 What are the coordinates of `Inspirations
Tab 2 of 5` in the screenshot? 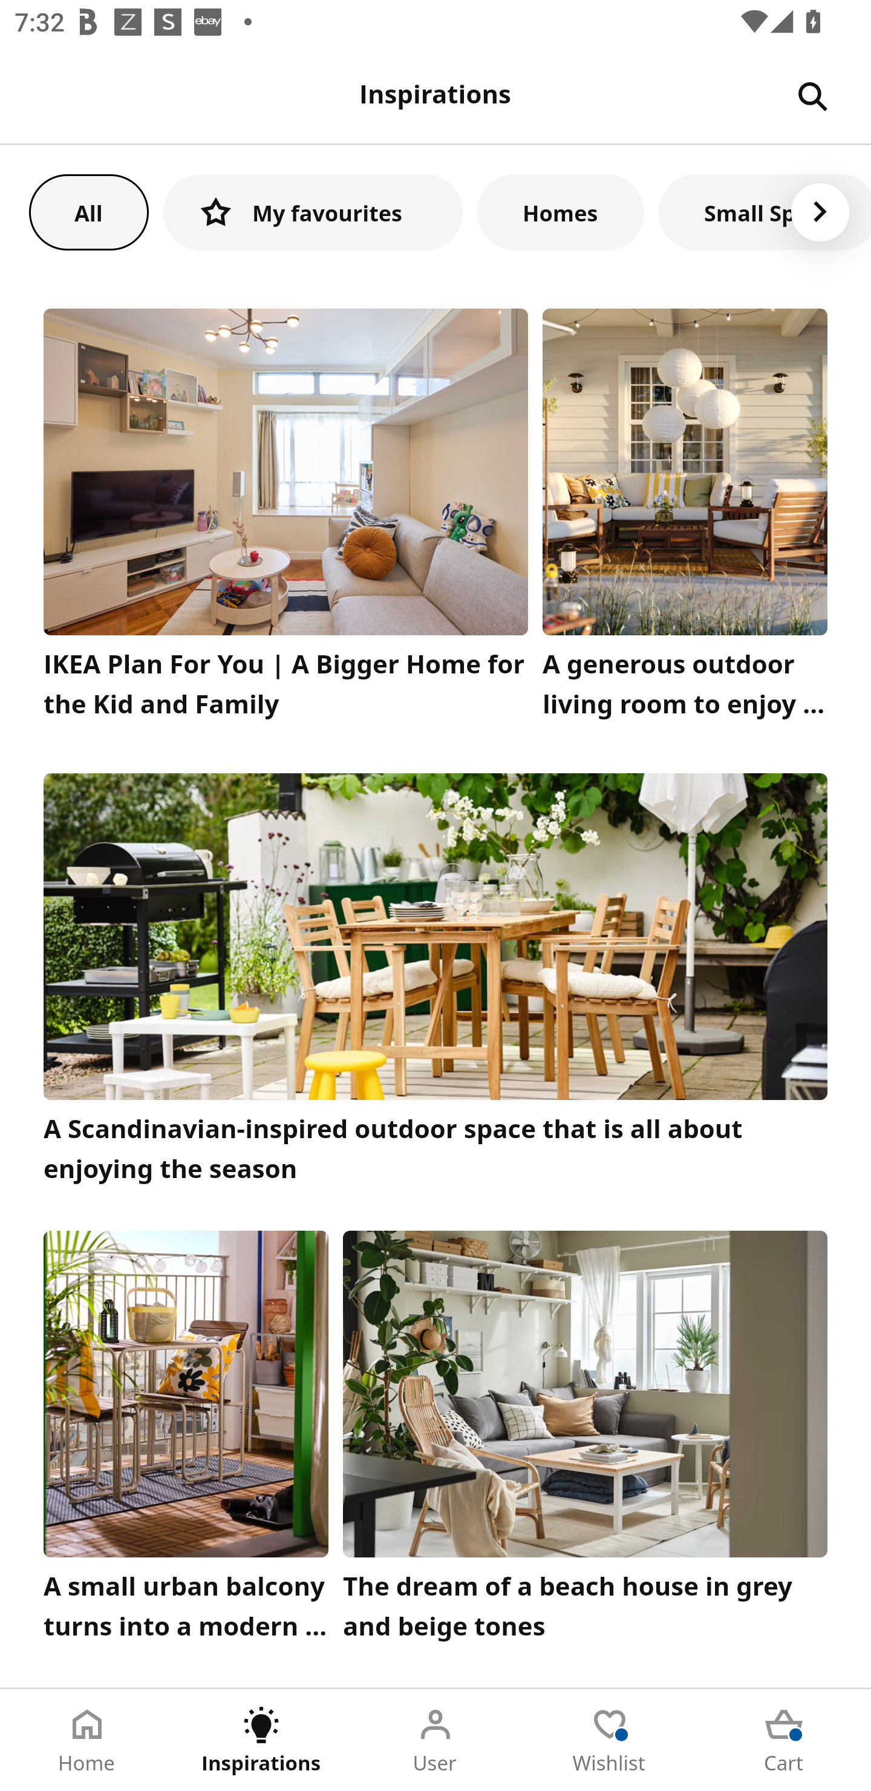 It's located at (261, 1740).